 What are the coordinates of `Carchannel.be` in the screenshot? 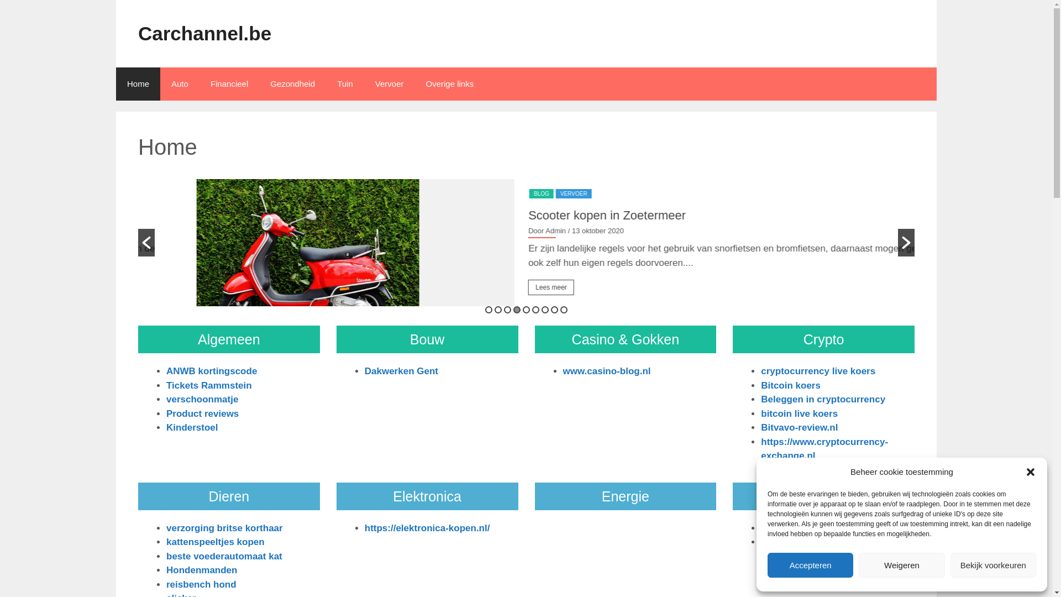 It's located at (204, 33).